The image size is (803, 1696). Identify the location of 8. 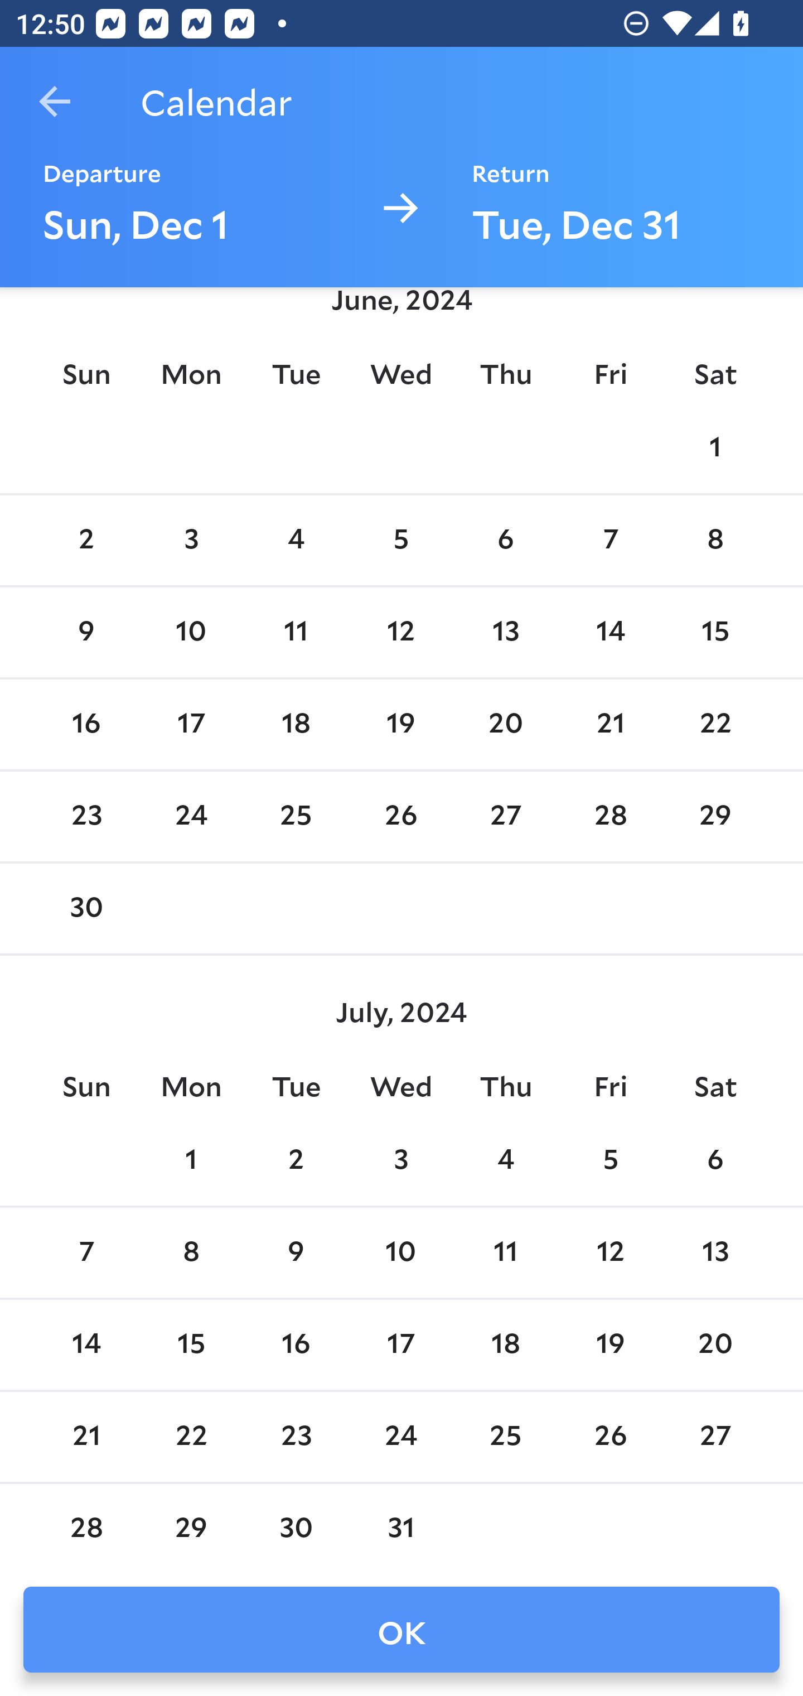
(191, 1253).